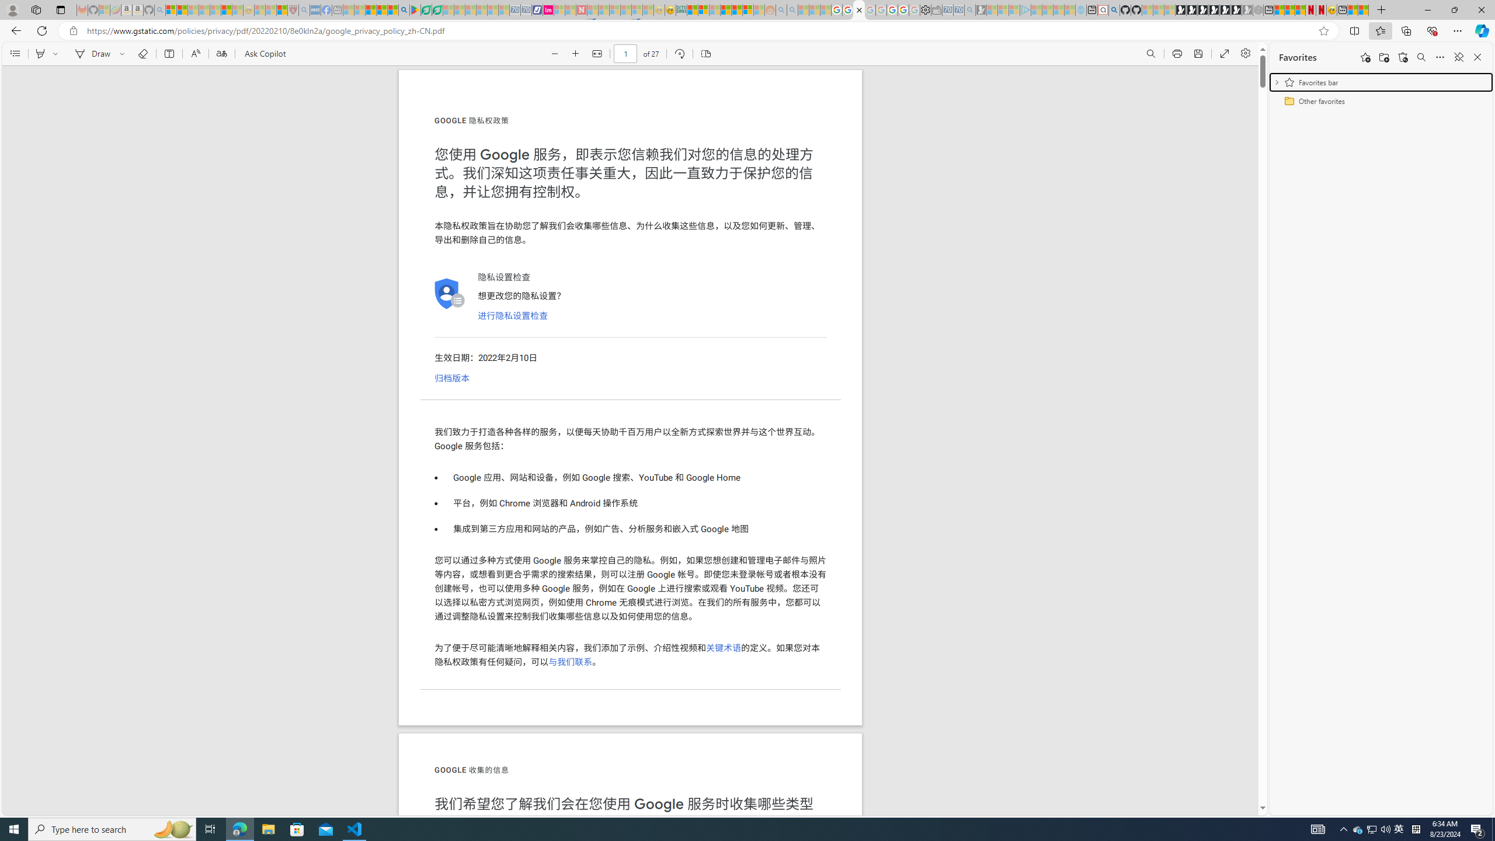  I want to click on Add text, so click(169, 54).